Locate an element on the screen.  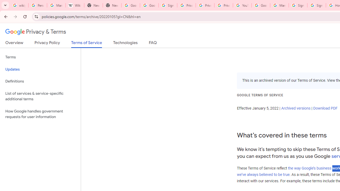
Sign in - Google Accounts is located at coordinates (317, 5).